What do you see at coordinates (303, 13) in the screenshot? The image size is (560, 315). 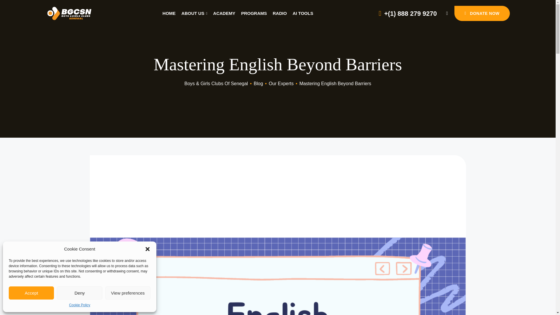 I see `AI TOOLS` at bounding box center [303, 13].